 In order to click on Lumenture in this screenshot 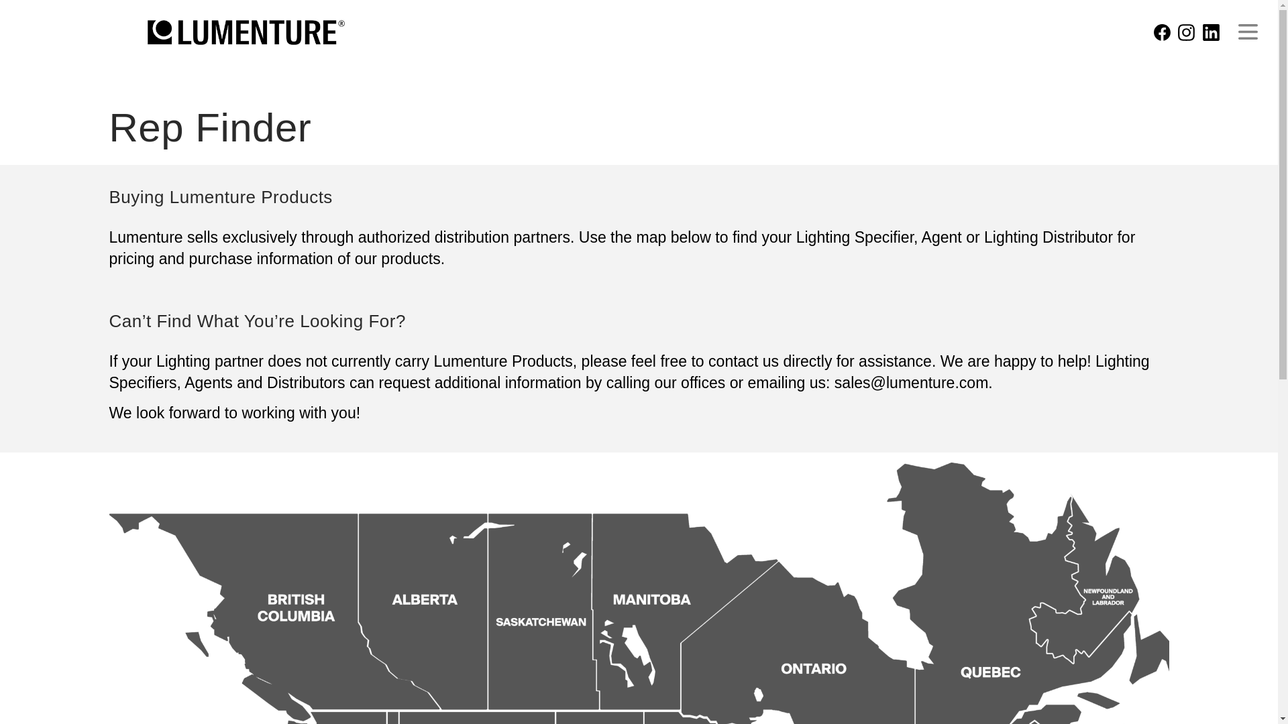, I will do `click(246, 32)`.